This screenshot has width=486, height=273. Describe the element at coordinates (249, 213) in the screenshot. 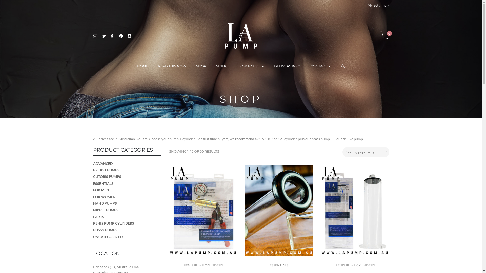

I see `Shop` at that location.